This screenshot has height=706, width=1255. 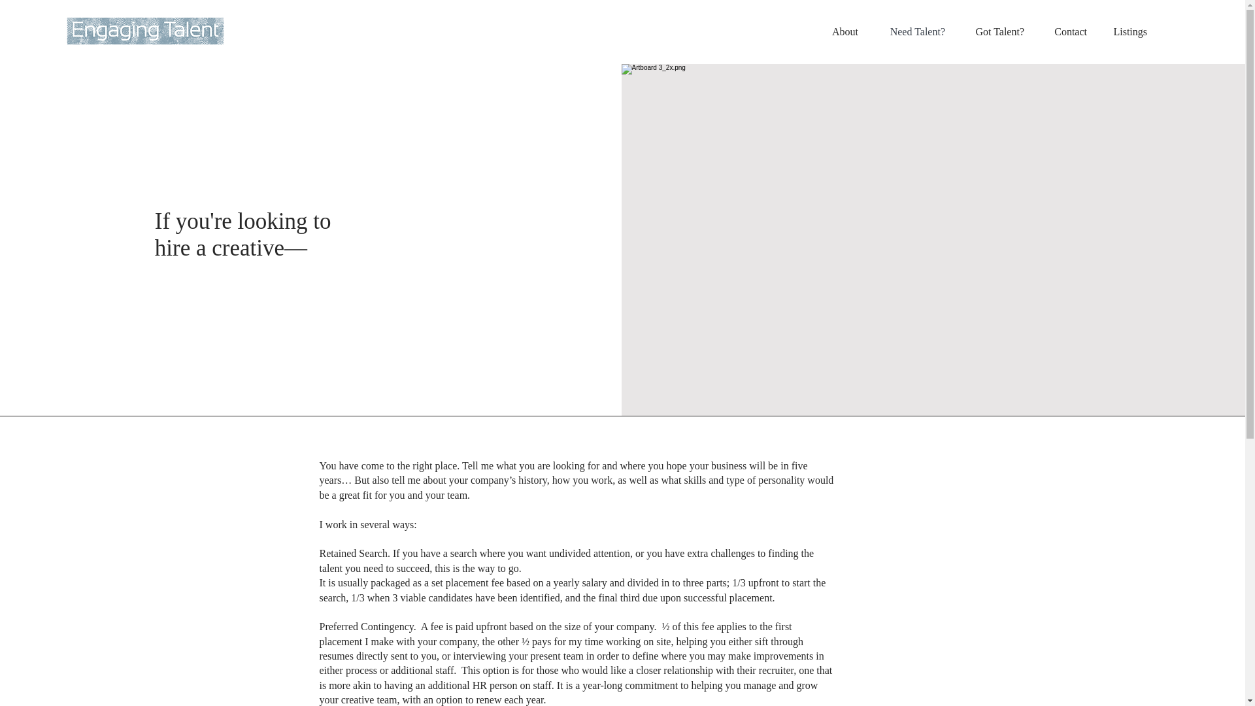 I want to click on Listings, so click(x=1127, y=31).